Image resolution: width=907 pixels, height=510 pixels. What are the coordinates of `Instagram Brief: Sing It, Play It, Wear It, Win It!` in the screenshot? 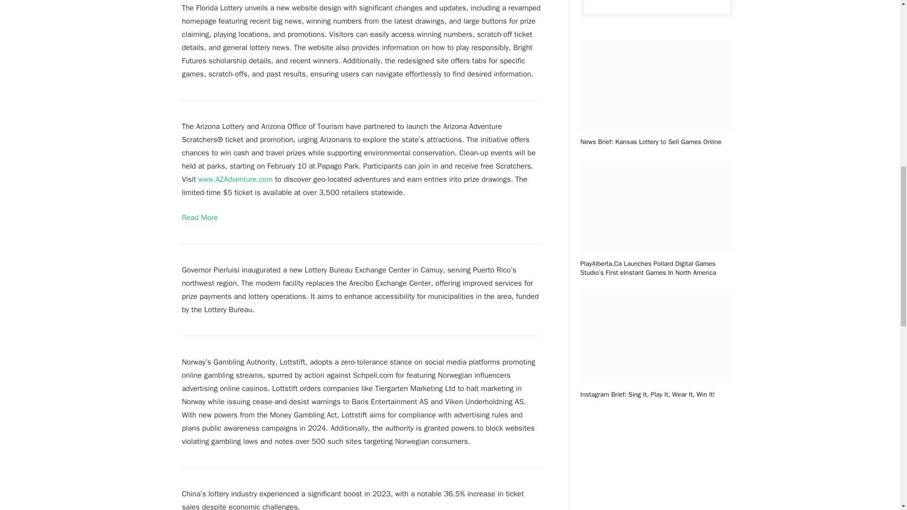 It's located at (657, 394).